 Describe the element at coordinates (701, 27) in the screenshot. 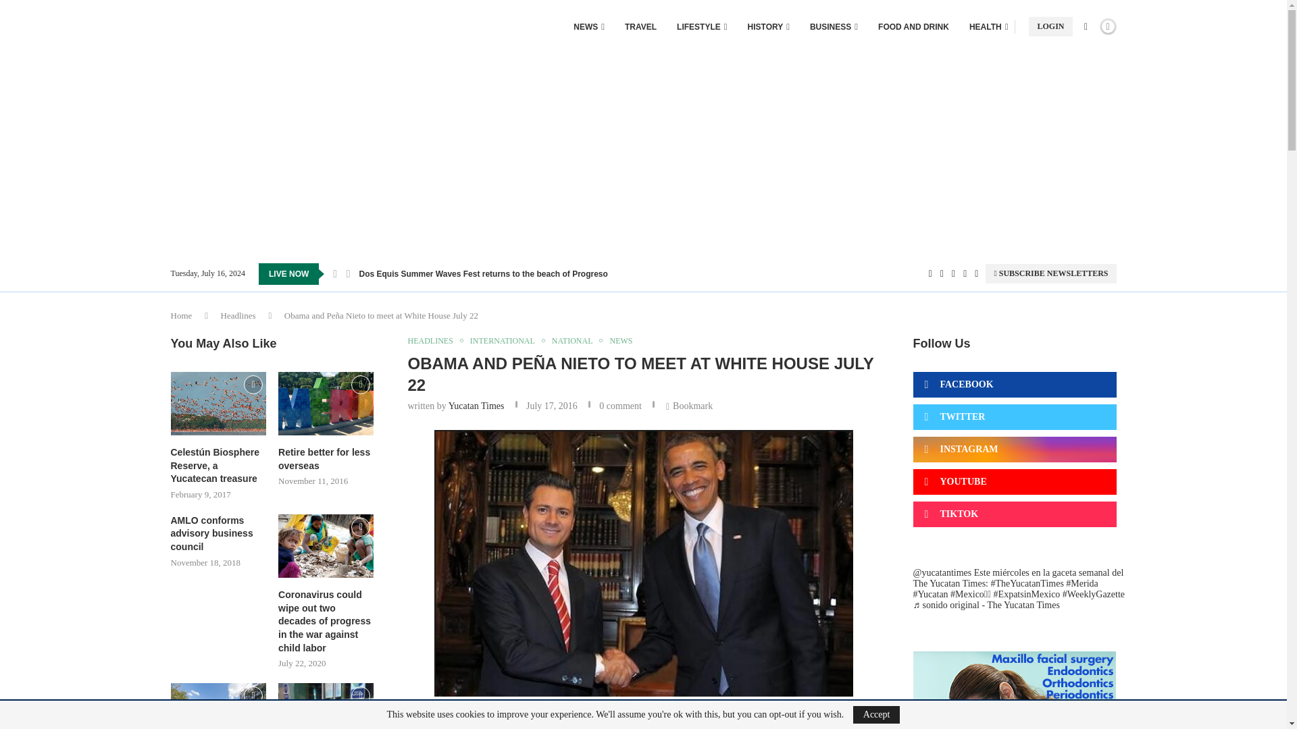

I see `LIFESTYLE` at that location.